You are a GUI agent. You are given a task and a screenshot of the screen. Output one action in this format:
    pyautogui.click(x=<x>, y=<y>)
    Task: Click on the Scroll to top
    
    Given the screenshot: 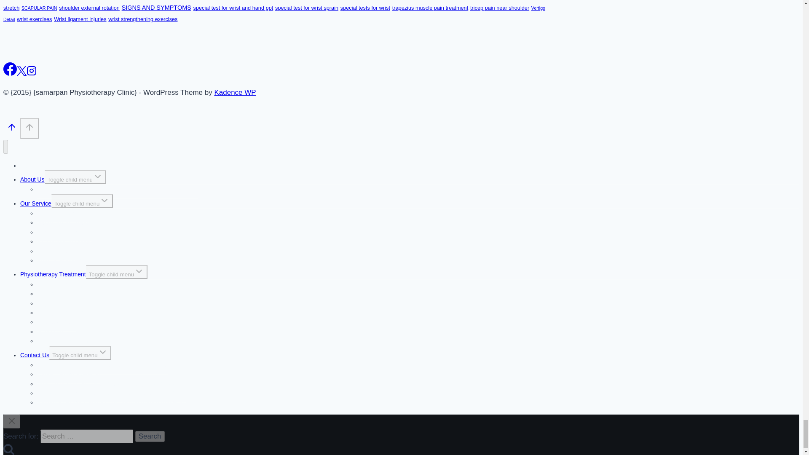 What is the action you would take?
    pyautogui.click(x=12, y=129)
    